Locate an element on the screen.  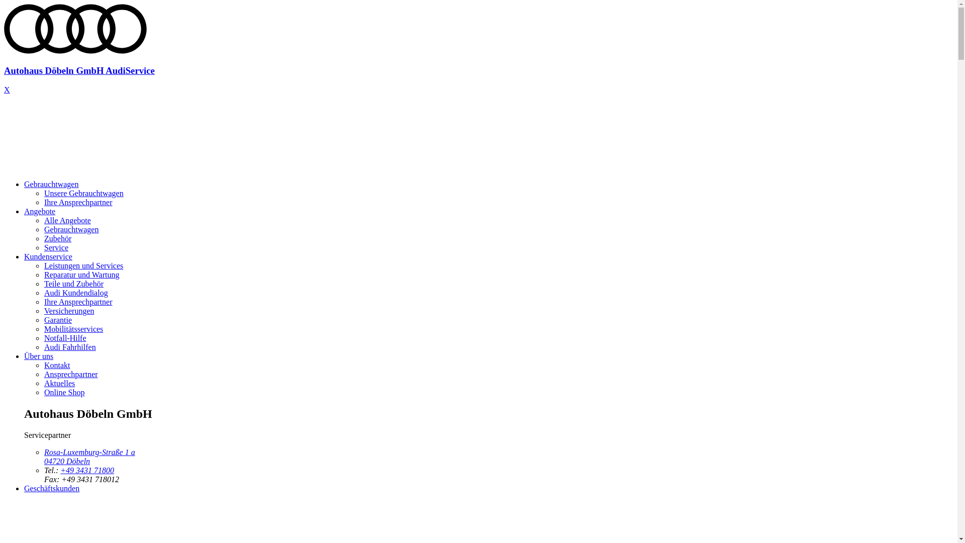
Online Shop is located at coordinates (64, 392).